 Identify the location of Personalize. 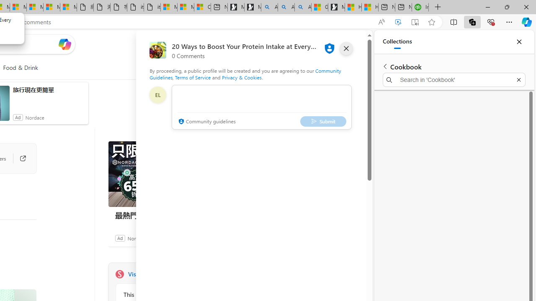
(214, 68).